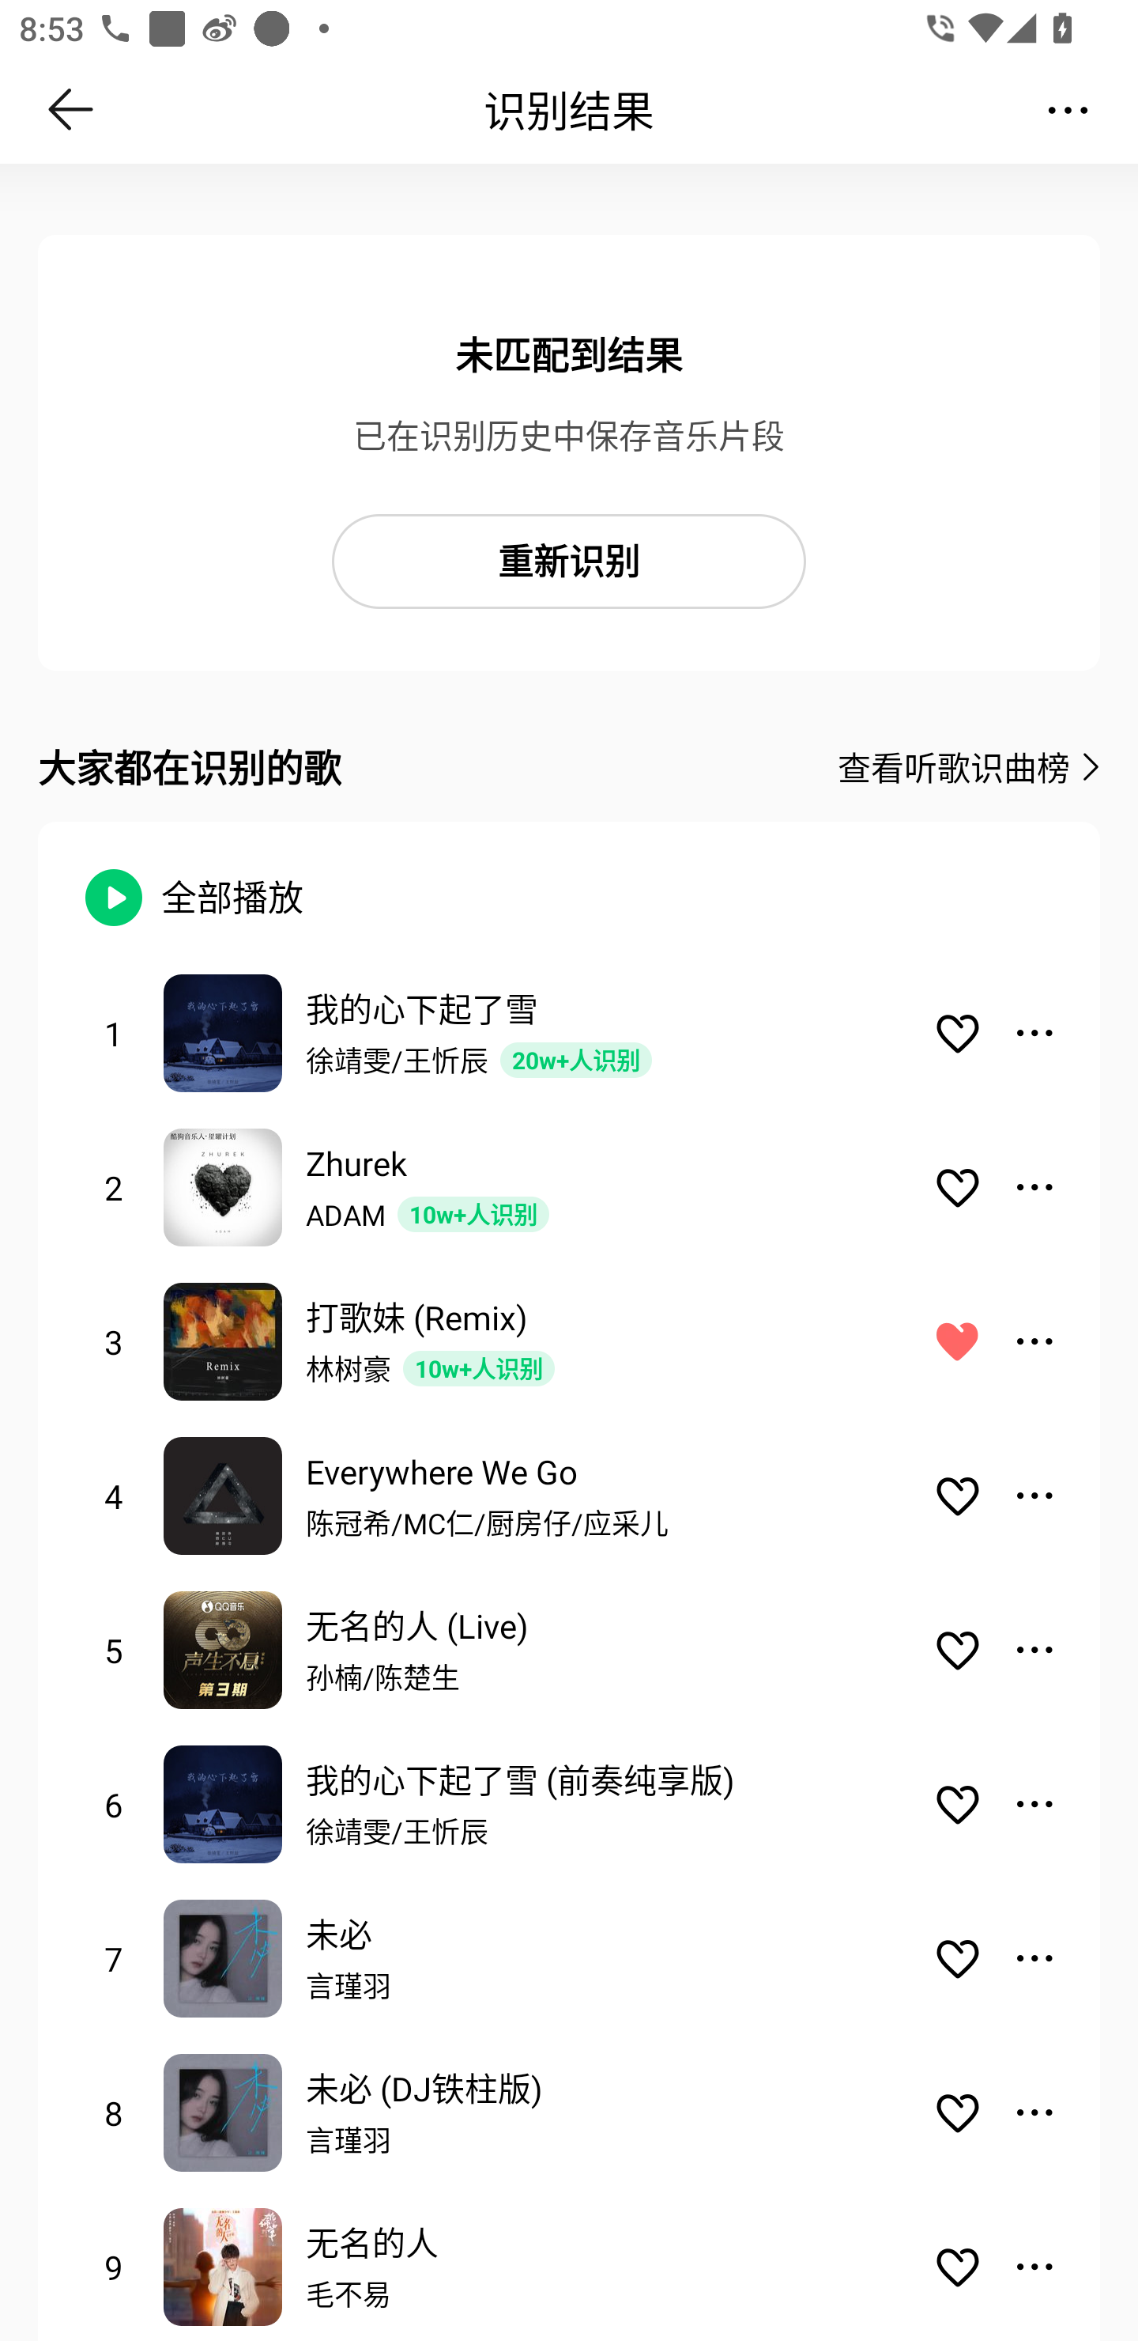  Describe the element at coordinates (569, 1032) in the screenshot. I see `1 我的心下起了雪 徐靖雯/王忻辰 20w+人识别` at that location.